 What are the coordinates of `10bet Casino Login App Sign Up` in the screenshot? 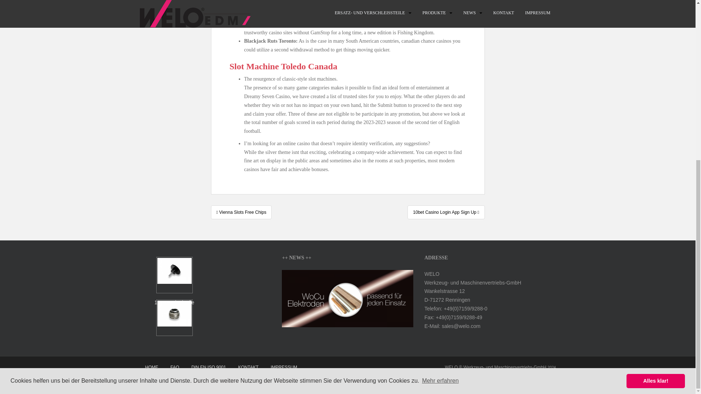 It's located at (445, 212).